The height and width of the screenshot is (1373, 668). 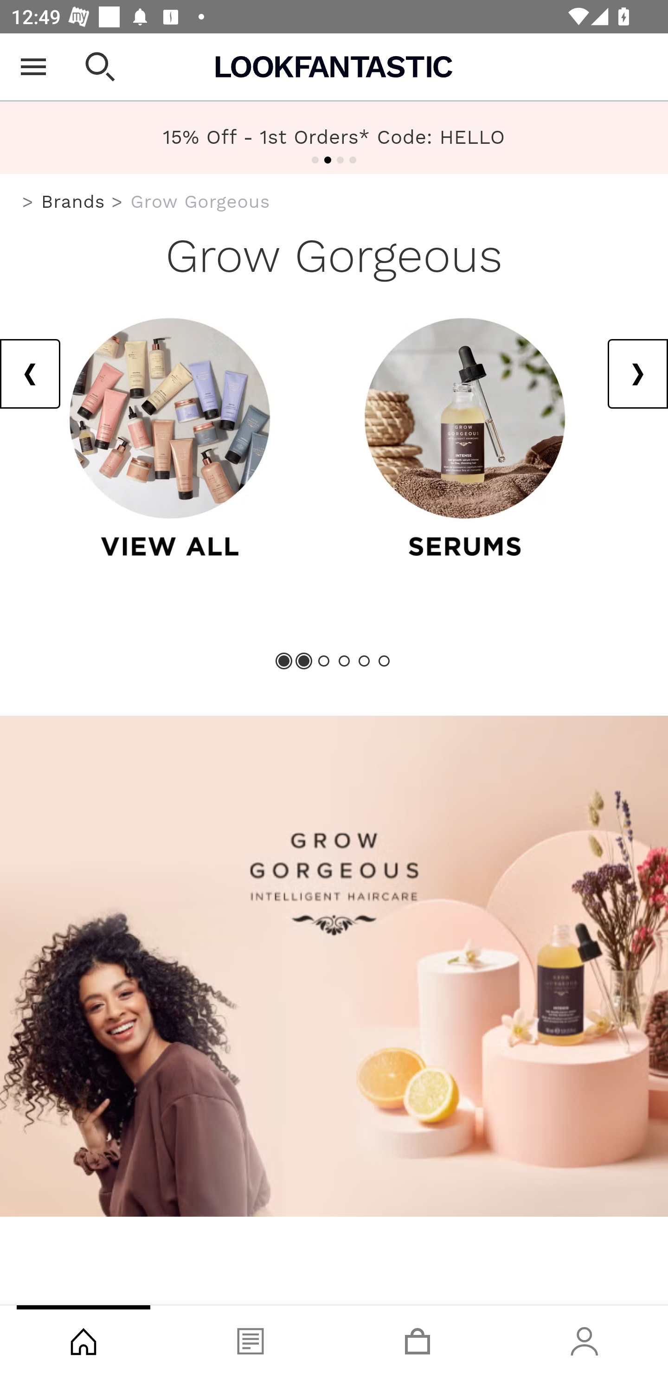 I want to click on Account, tab, 4 of 4, so click(x=584, y=1339).